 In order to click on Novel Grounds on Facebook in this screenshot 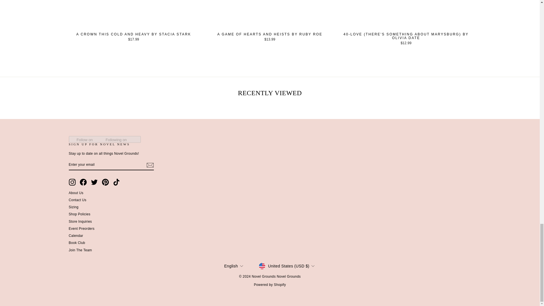, I will do `click(83, 182)`.